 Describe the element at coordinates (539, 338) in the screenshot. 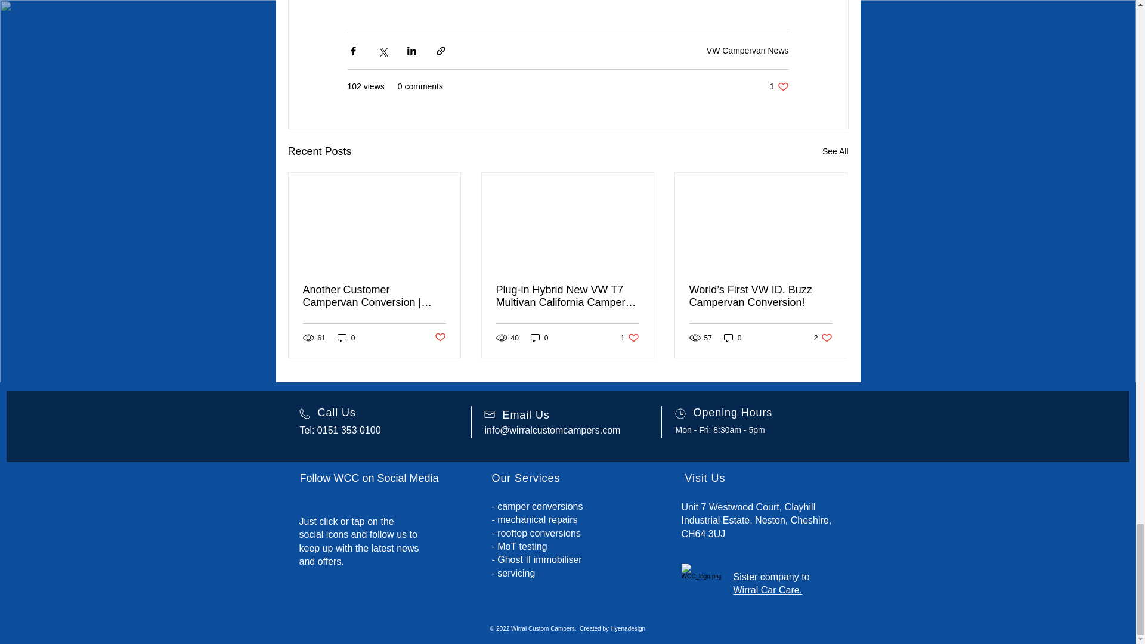

I see `VW Campervan News` at that location.